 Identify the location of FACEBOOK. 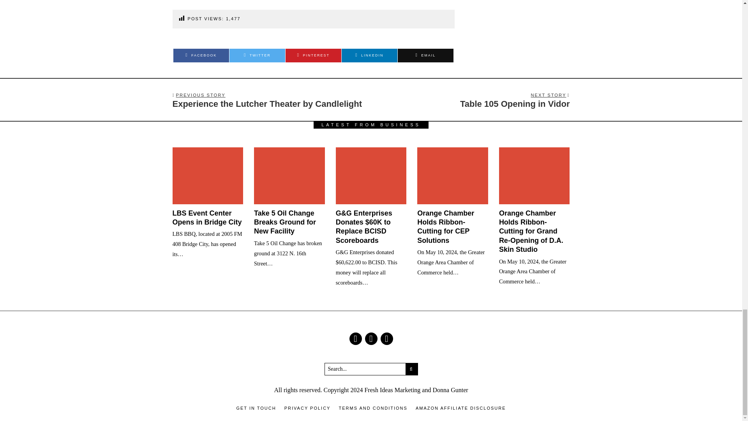
(472, 100).